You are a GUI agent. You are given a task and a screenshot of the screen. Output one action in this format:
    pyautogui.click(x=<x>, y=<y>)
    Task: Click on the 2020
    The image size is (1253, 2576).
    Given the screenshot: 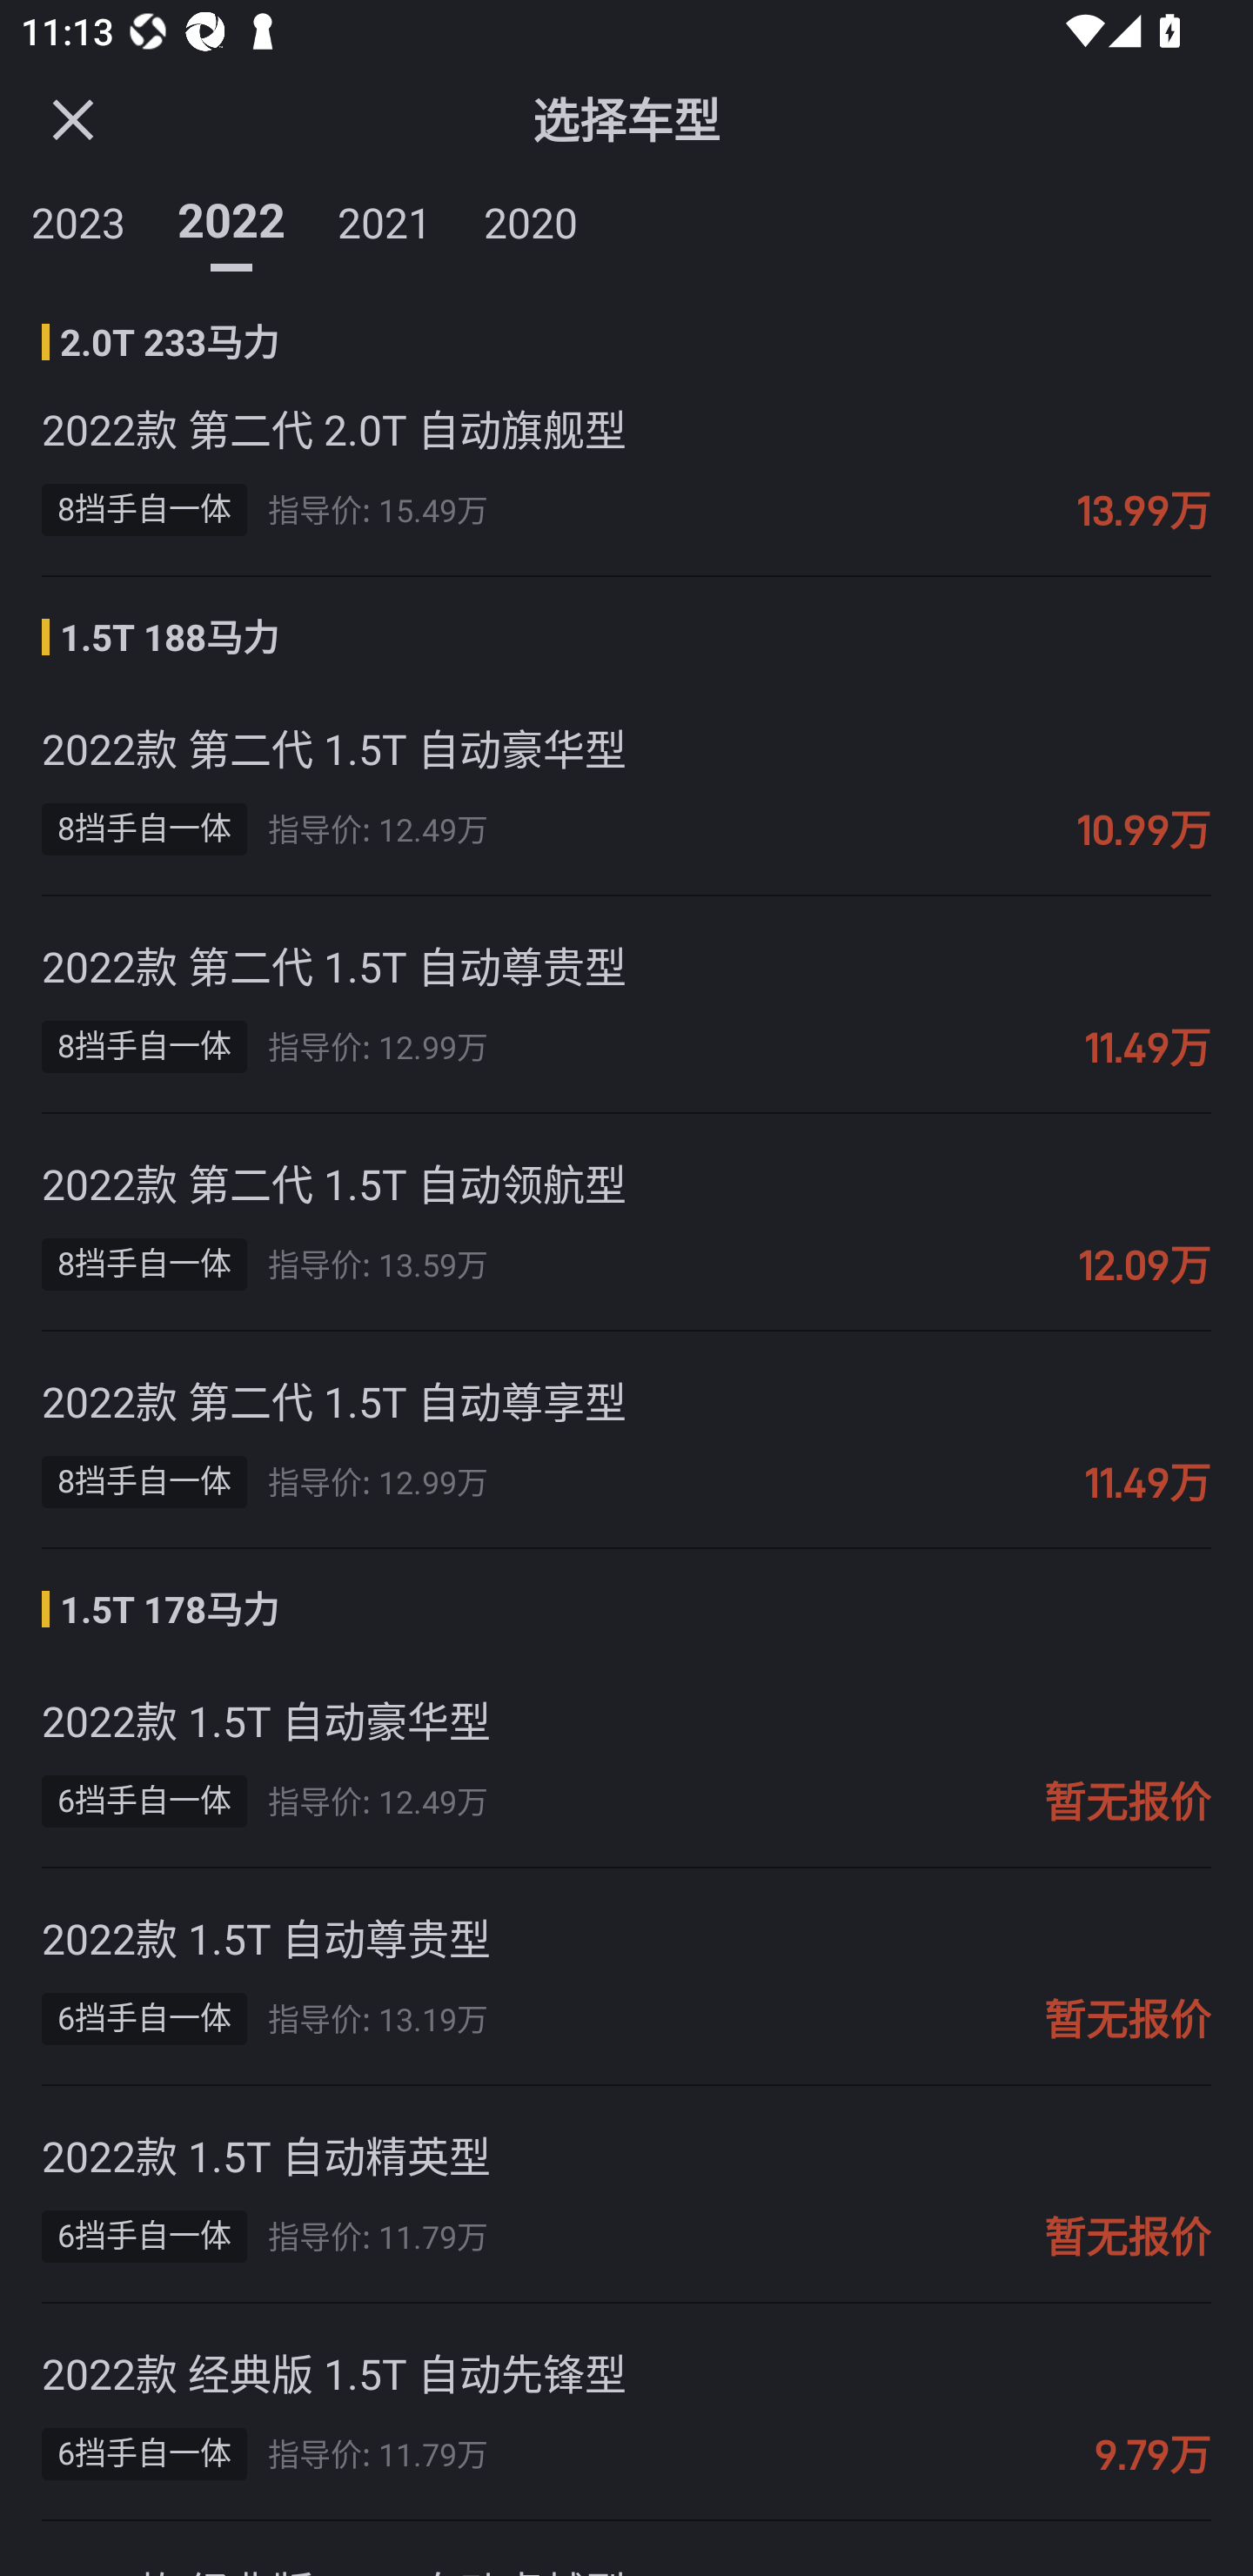 What is the action you would take?
    pyautogui.click(x=530, y=218)
    